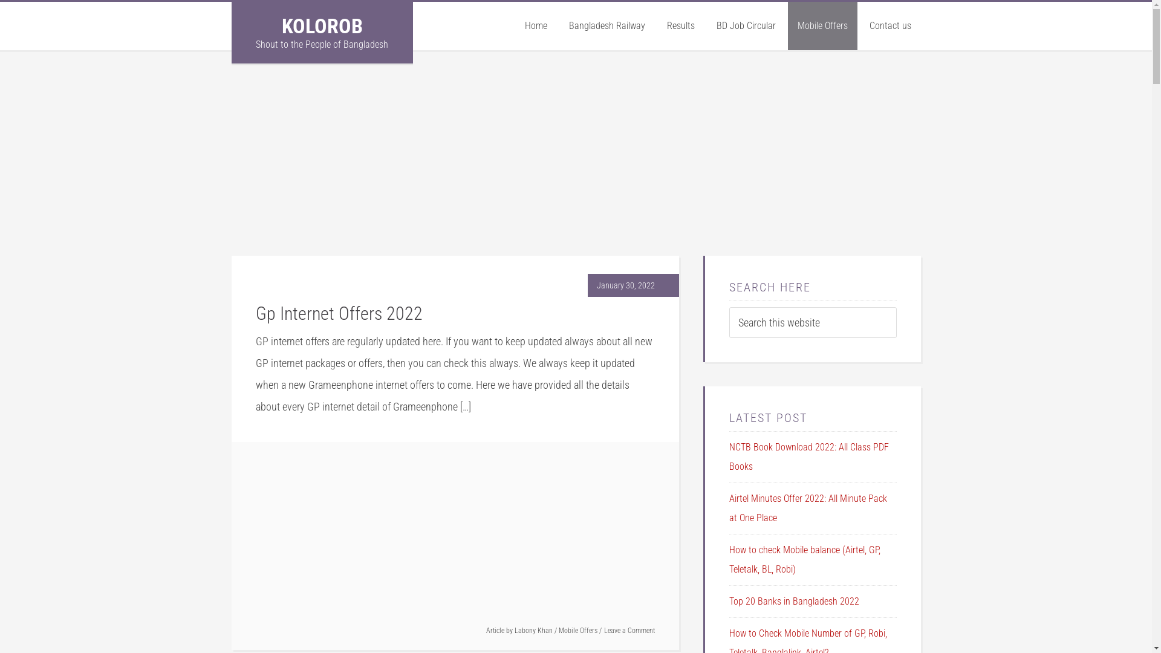 The height and width of the screenshot is (653, 1161). What do you see at coordinates (890, 26) in the screenshot?
I see `Contact us` at bounding box center [890, 26].